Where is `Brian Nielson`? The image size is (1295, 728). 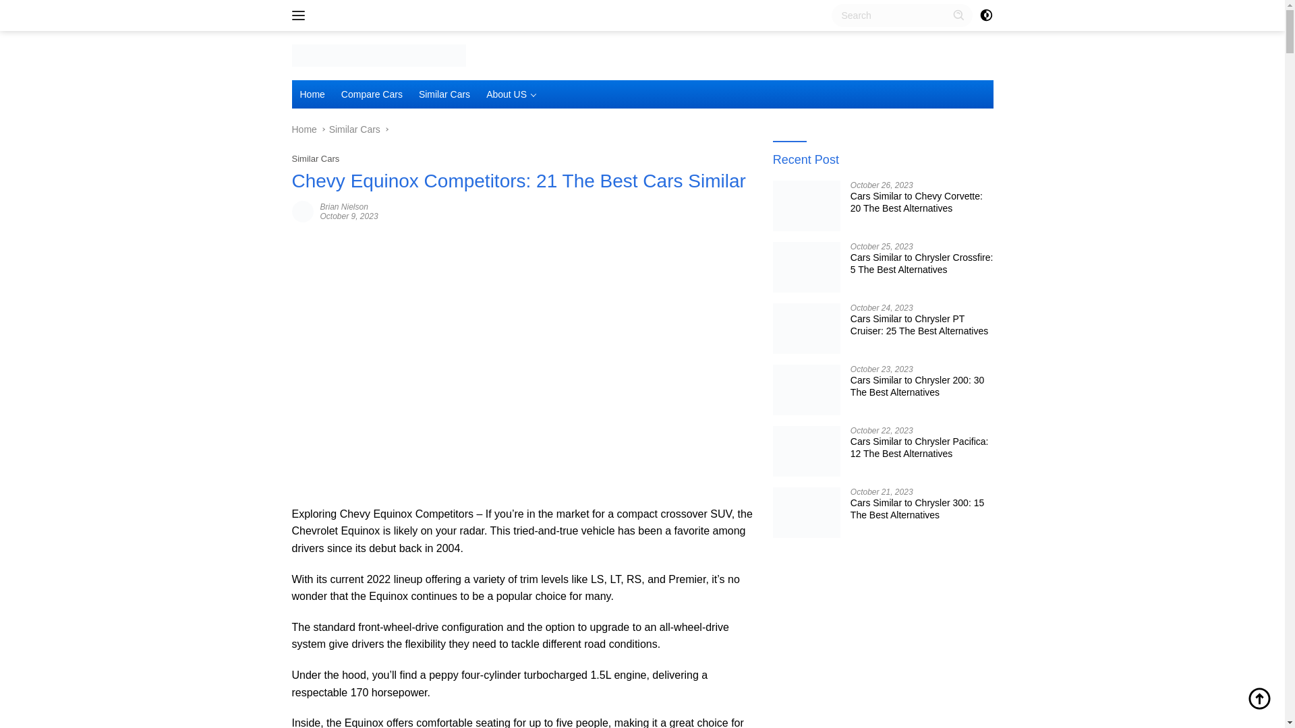 Brian Nielson is located at coordinates (344, 207).